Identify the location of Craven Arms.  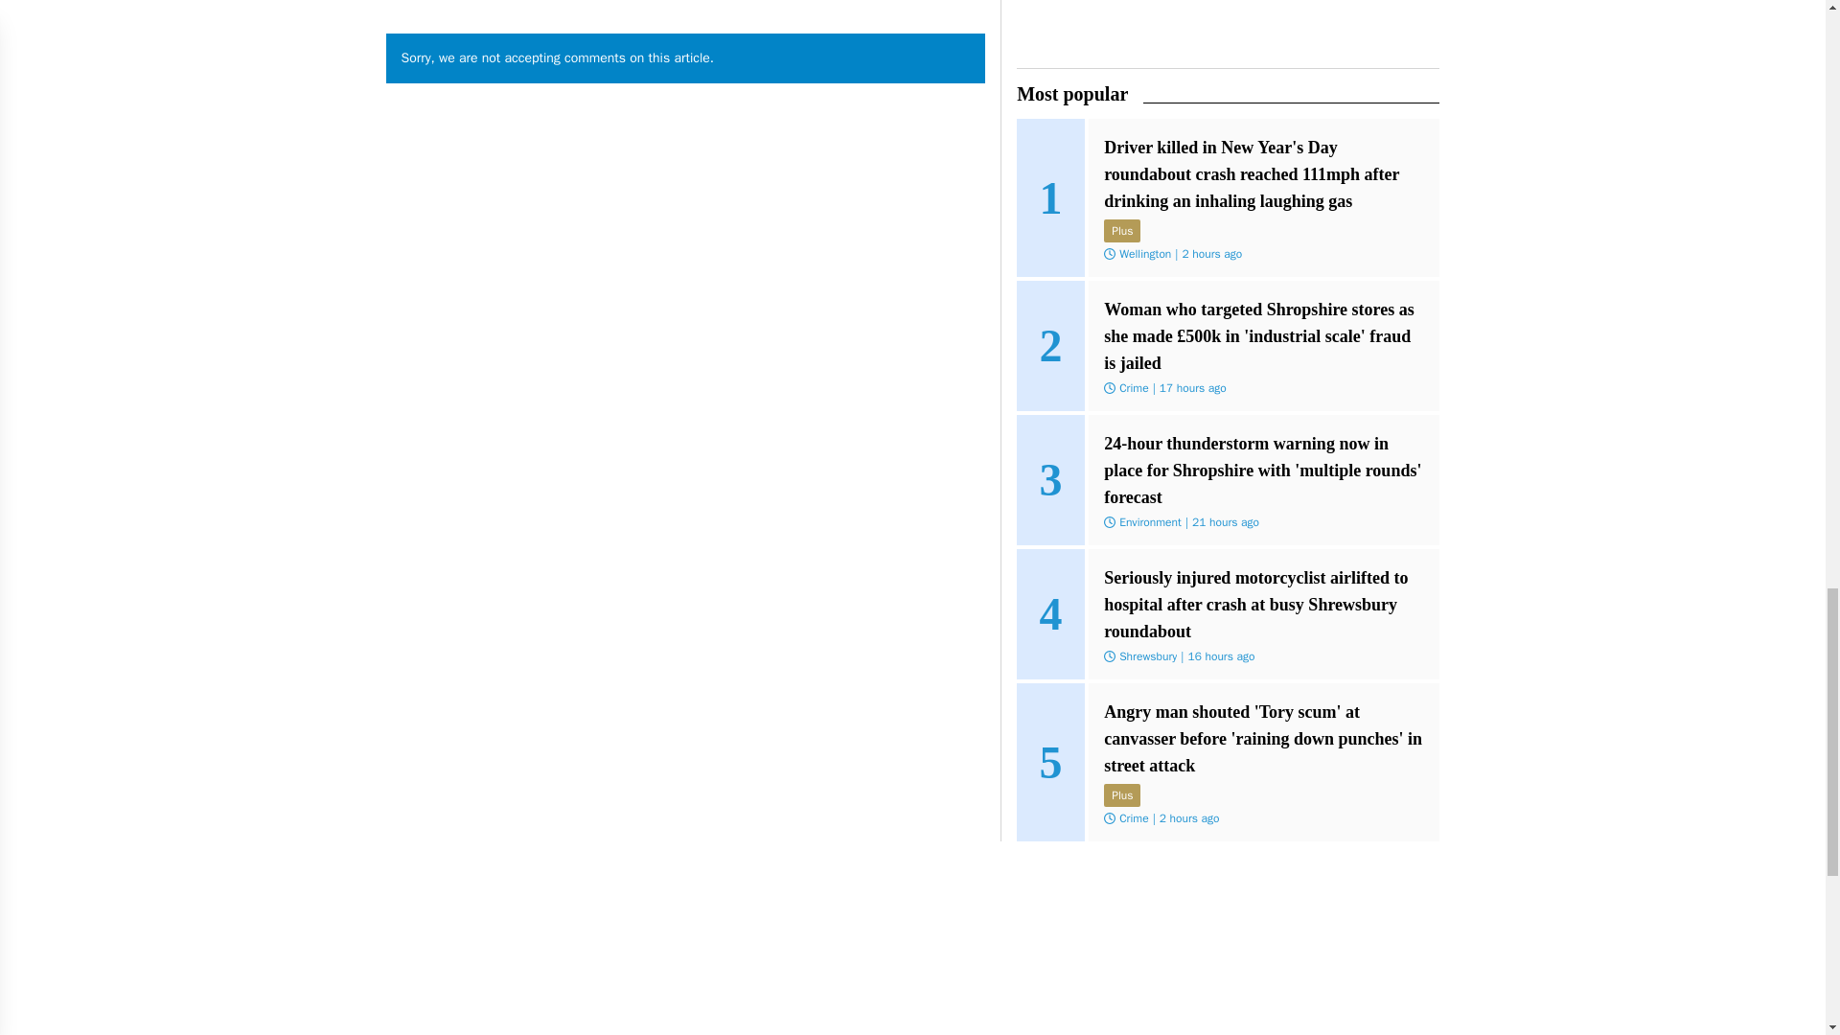
(1150, 40).